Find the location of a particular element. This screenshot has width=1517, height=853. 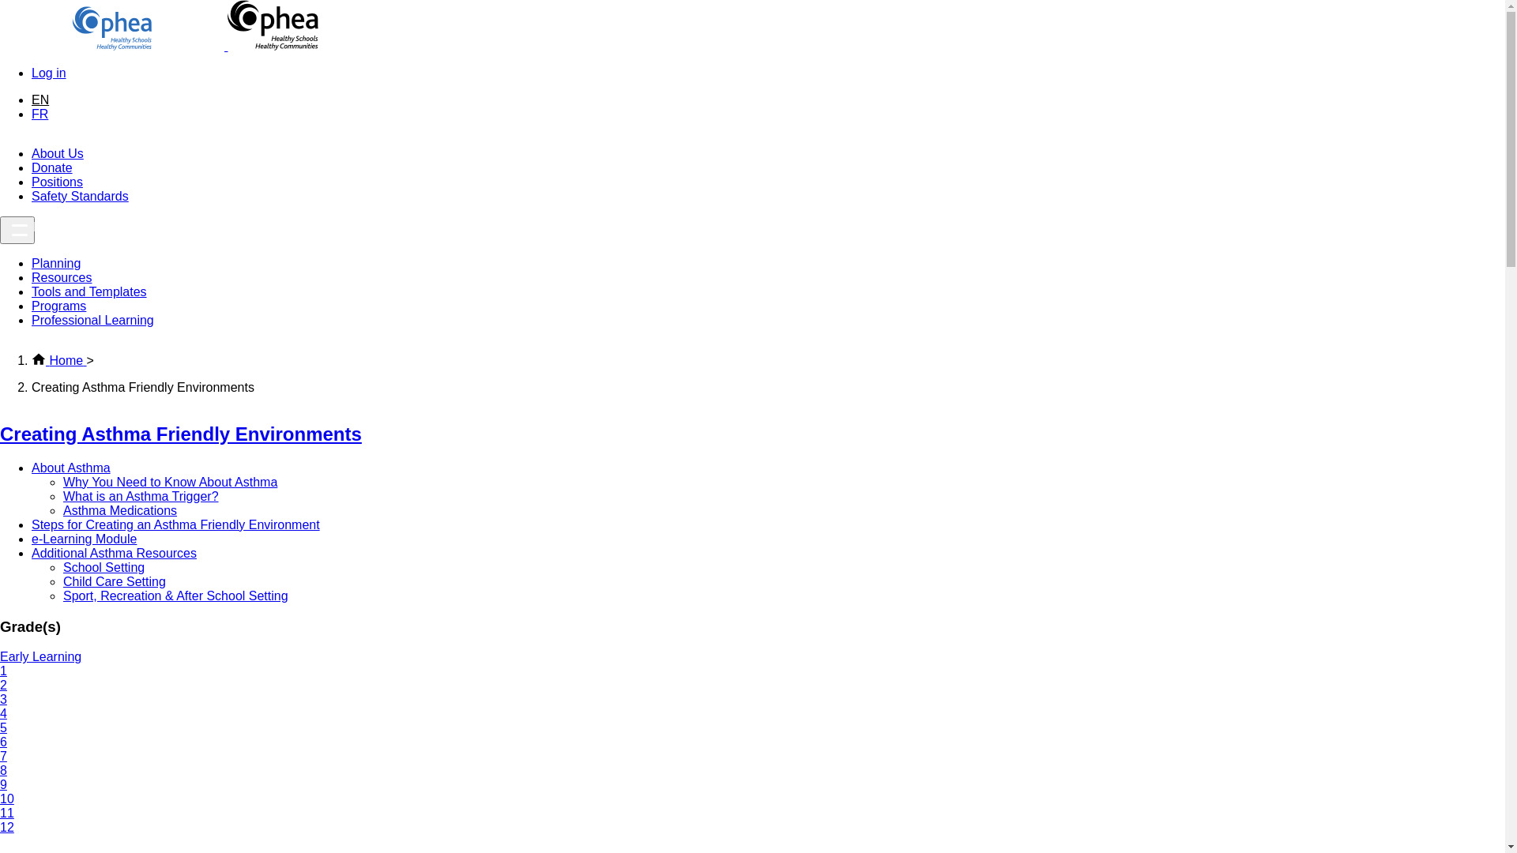

e-Learning Module is located at coordinates (84, 539).